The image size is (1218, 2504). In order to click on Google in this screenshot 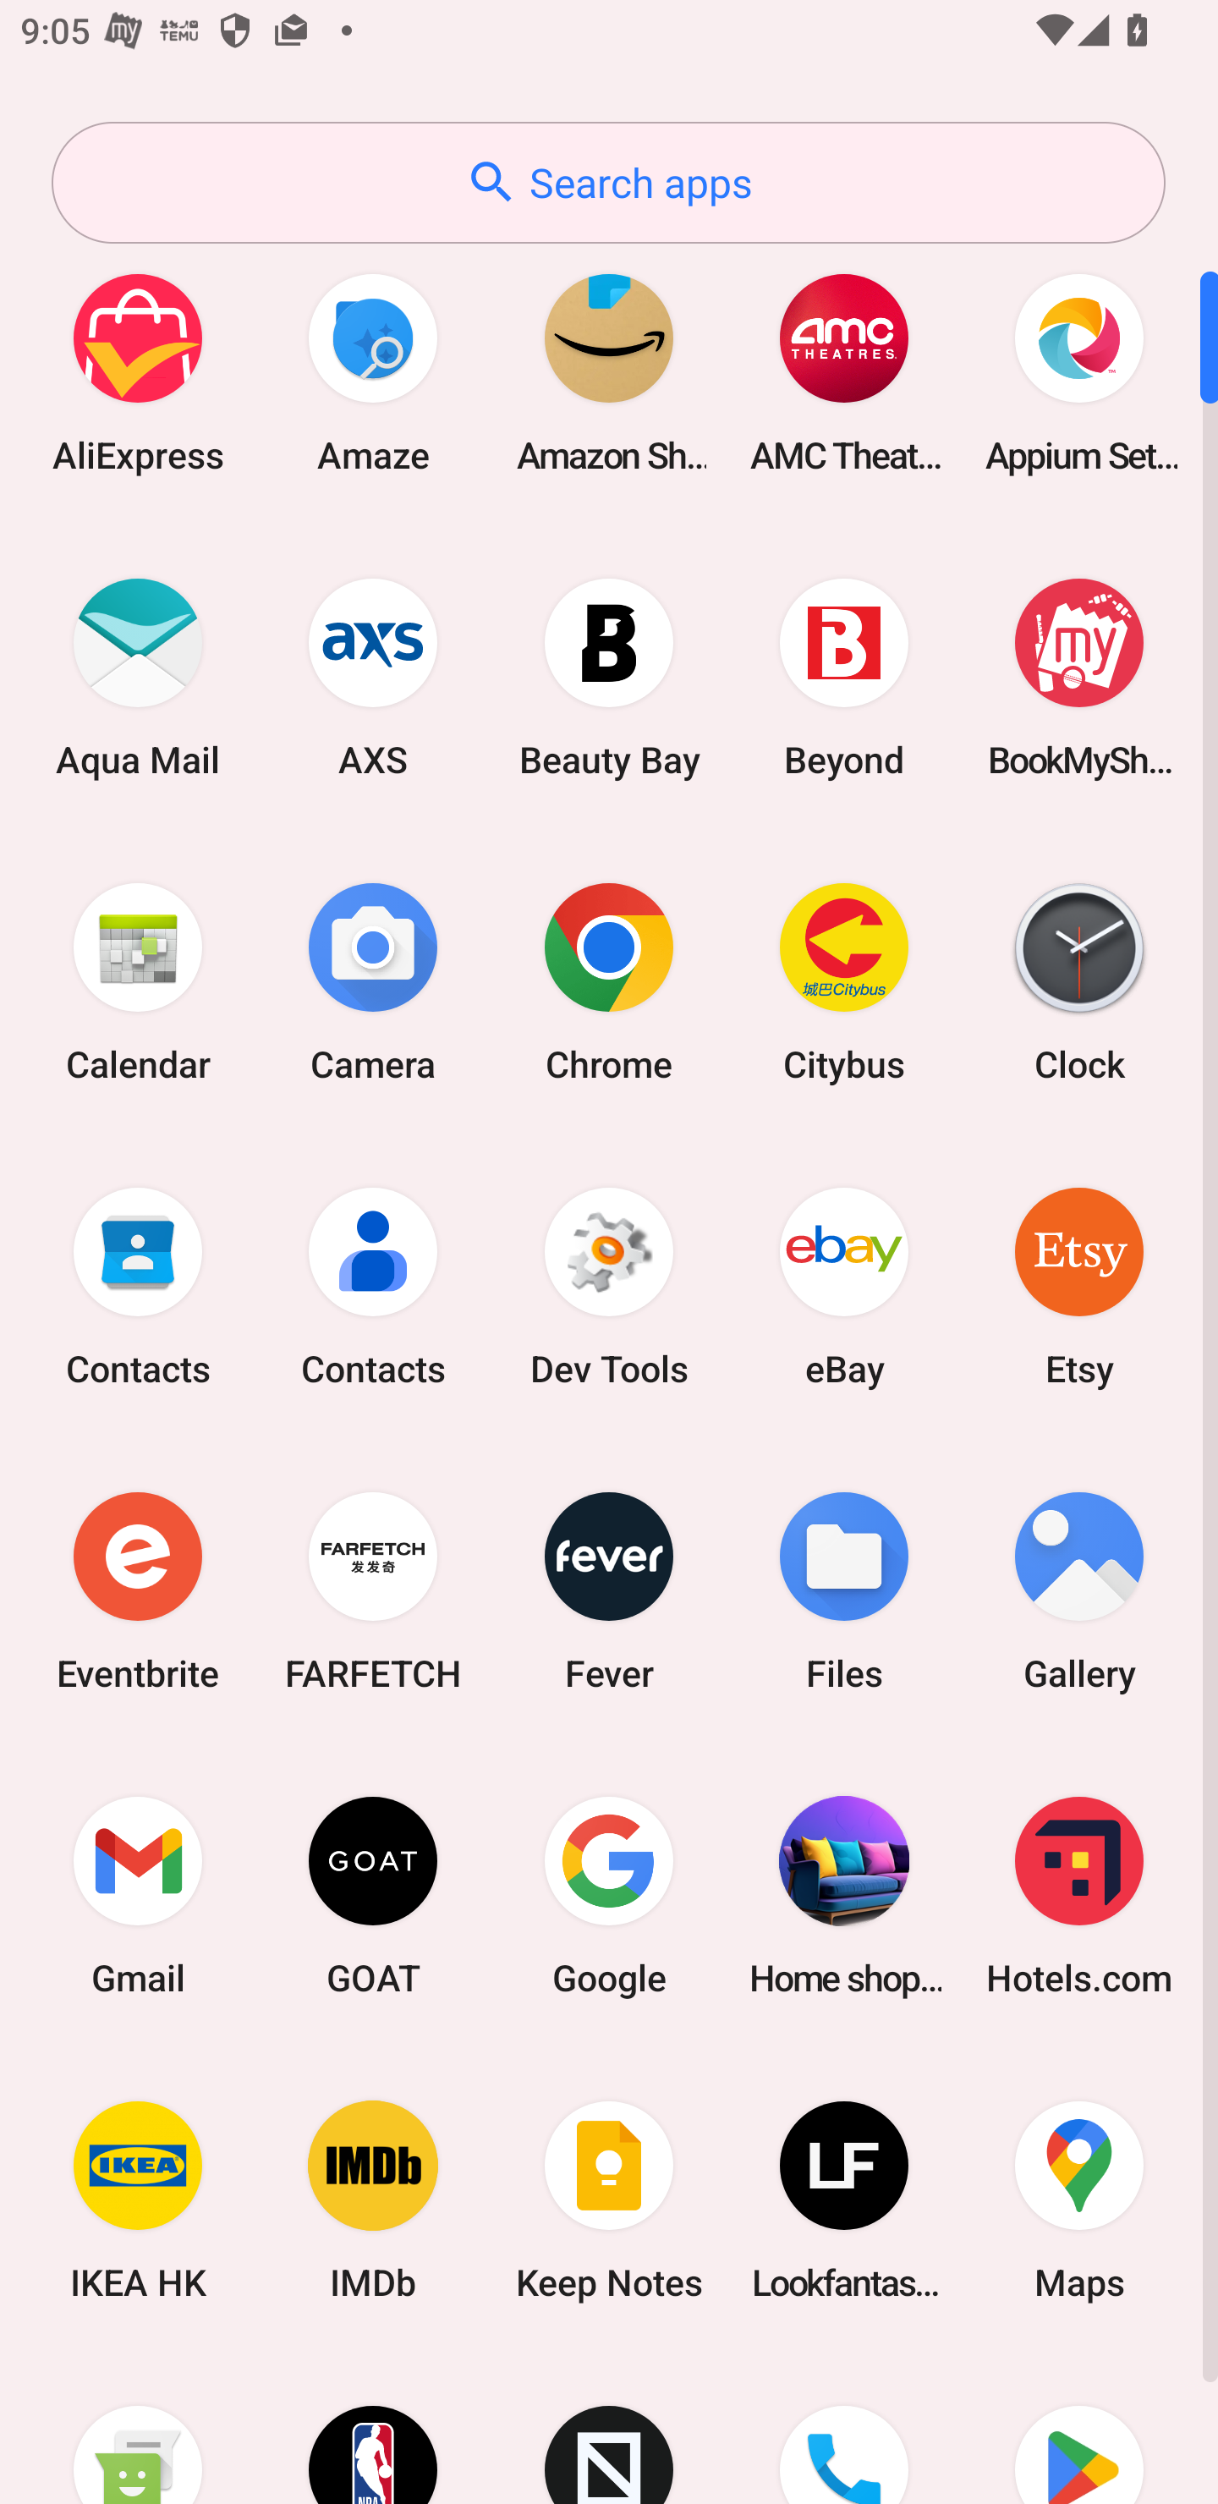, I will do `click(609, 1895)`.